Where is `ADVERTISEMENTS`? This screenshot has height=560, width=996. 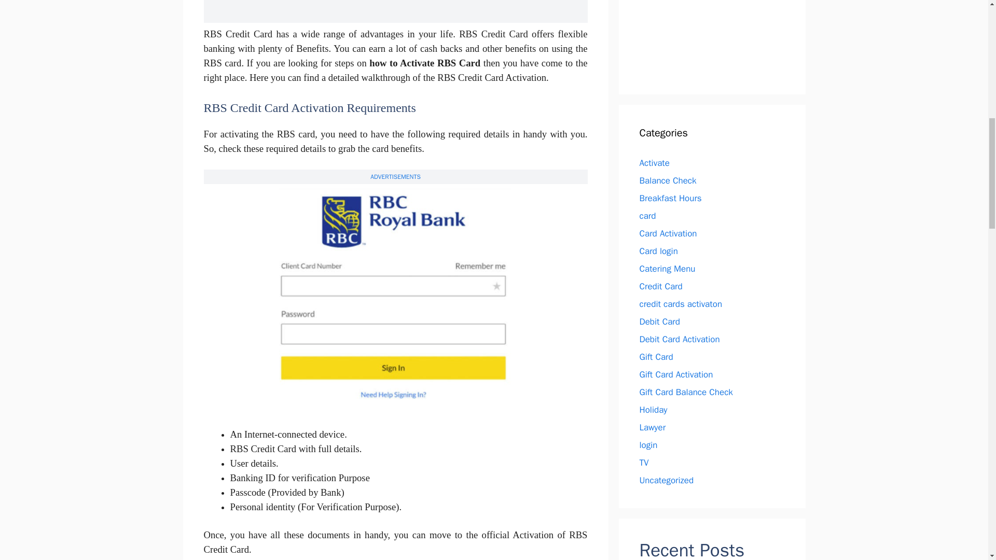 ADVERTISEMENTS is located at coordinates (395, 176).